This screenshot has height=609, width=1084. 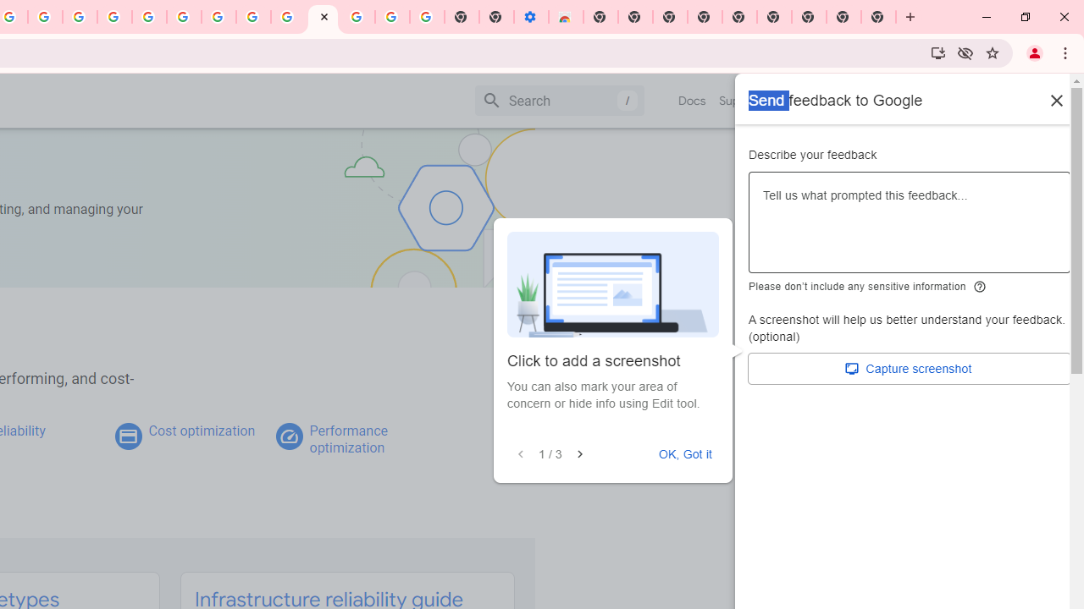 I want to click on Performance optimization, so click(x=348, y=439).